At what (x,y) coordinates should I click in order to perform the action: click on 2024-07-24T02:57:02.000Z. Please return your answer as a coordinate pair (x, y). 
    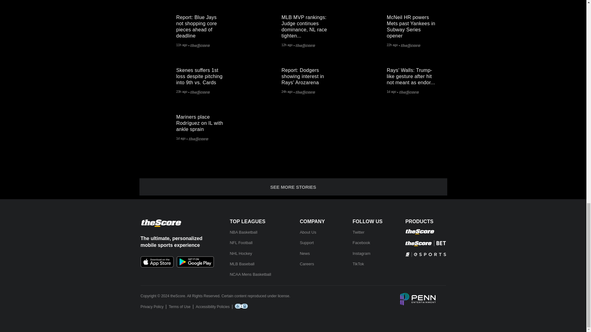
    Looking at the image, I should click on (392, 45).